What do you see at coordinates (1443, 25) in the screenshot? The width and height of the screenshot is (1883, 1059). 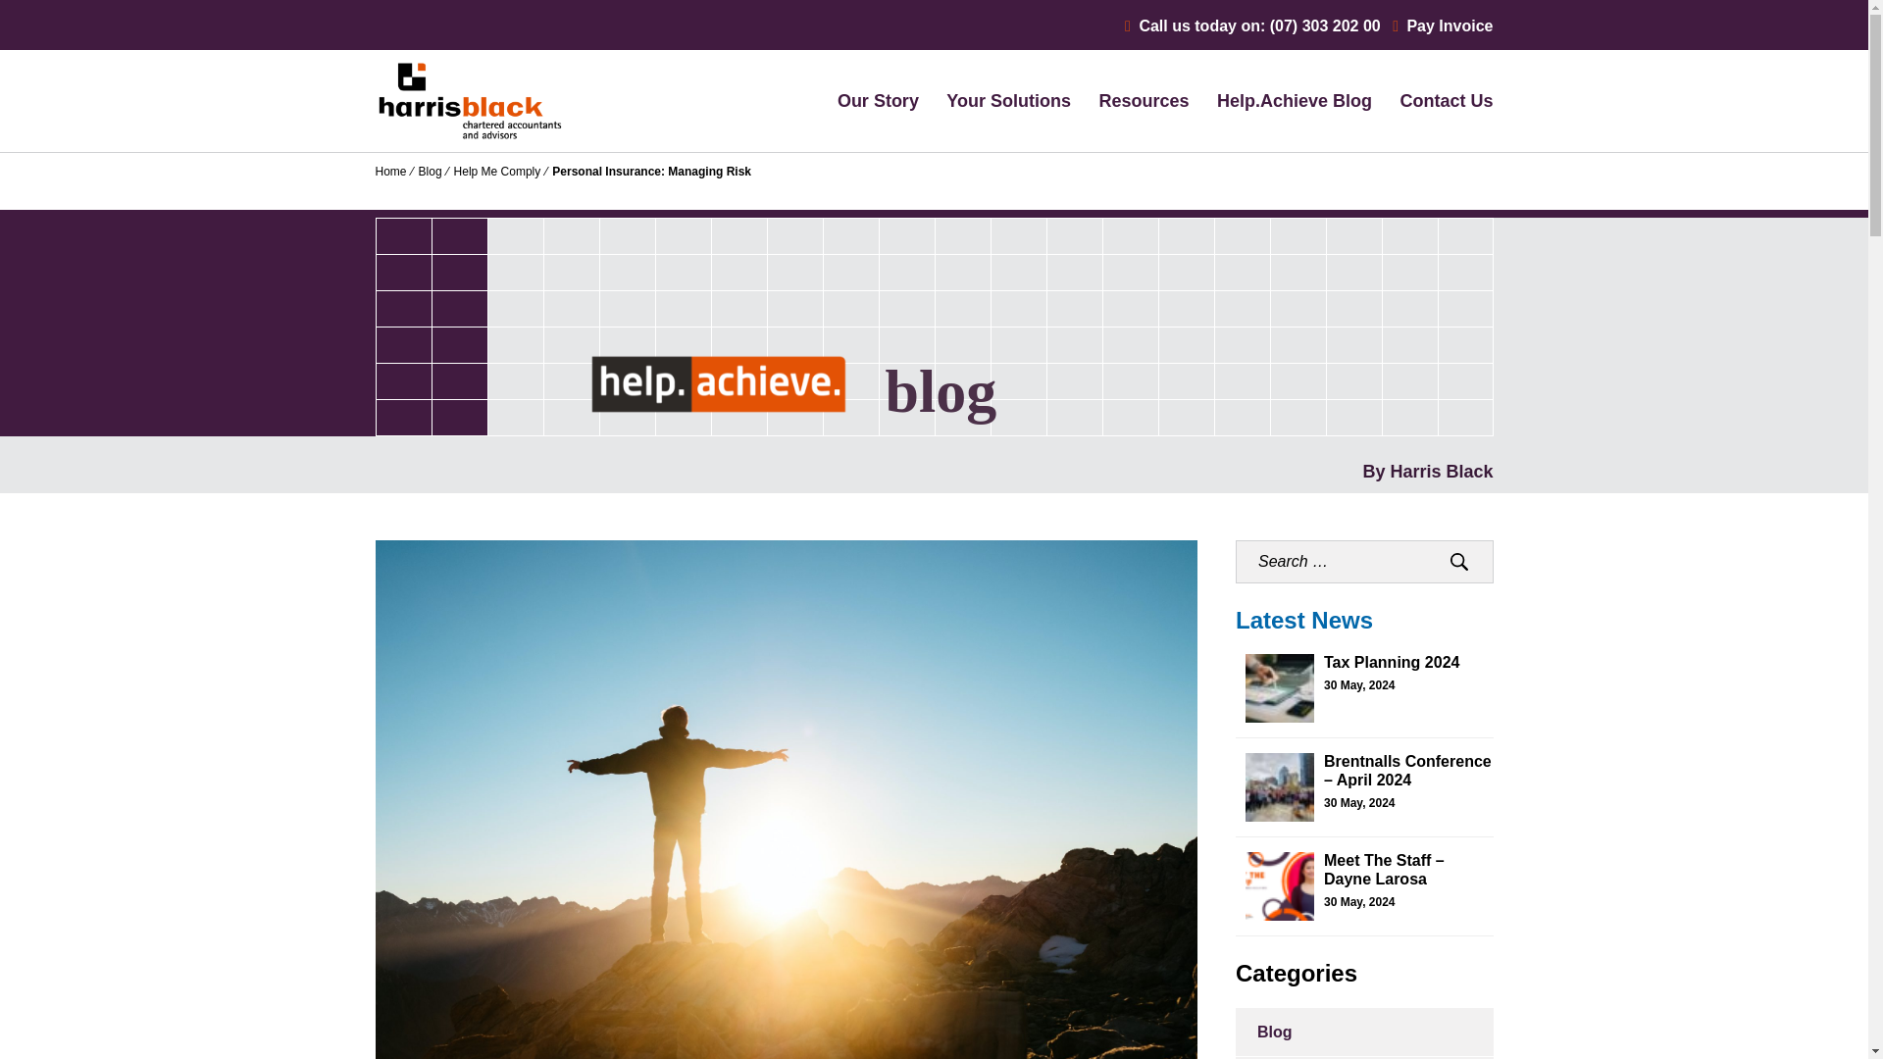 I see `Pay Invoice` at bounding box center [1443, 25].